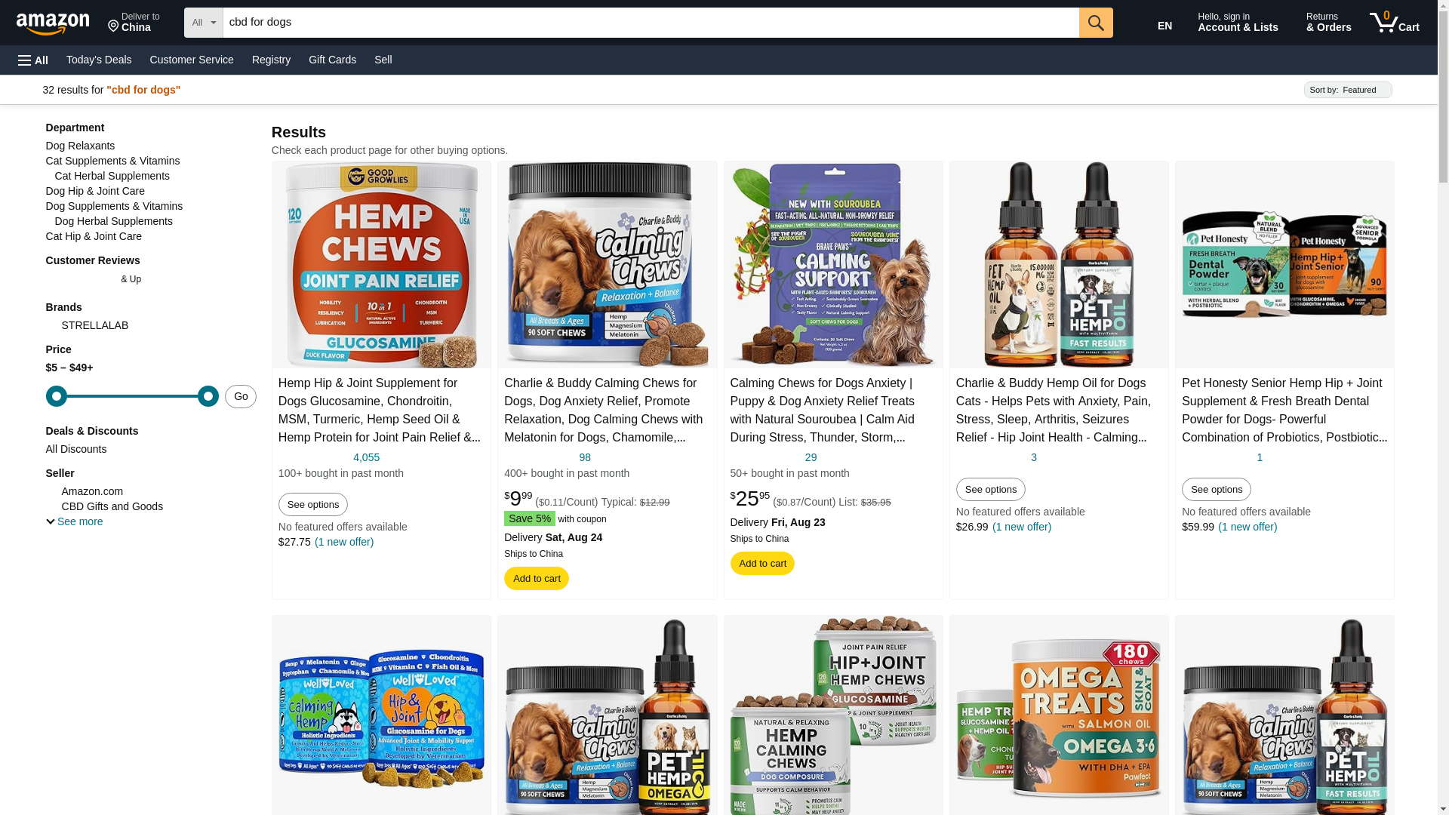 This screenshot has width=1449, height=815. Describe the element at coordinates (651, 22) in the screenshot. I see `All` at that location.